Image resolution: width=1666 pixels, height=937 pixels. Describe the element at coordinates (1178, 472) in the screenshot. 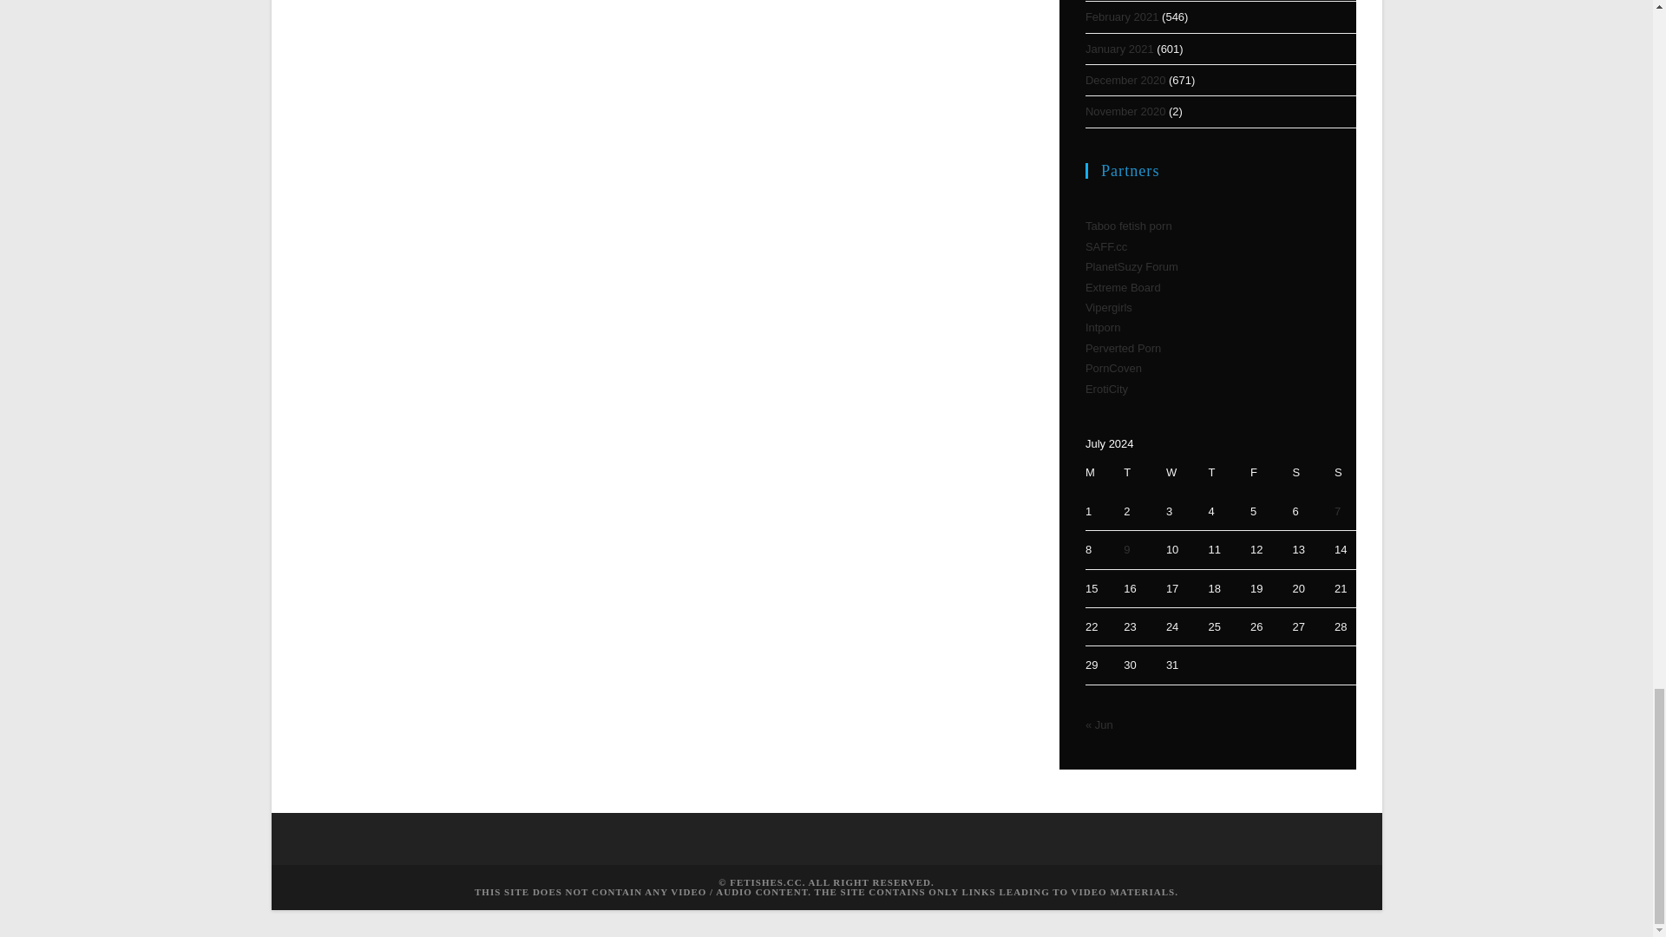

I see `Wednesday` at that location.